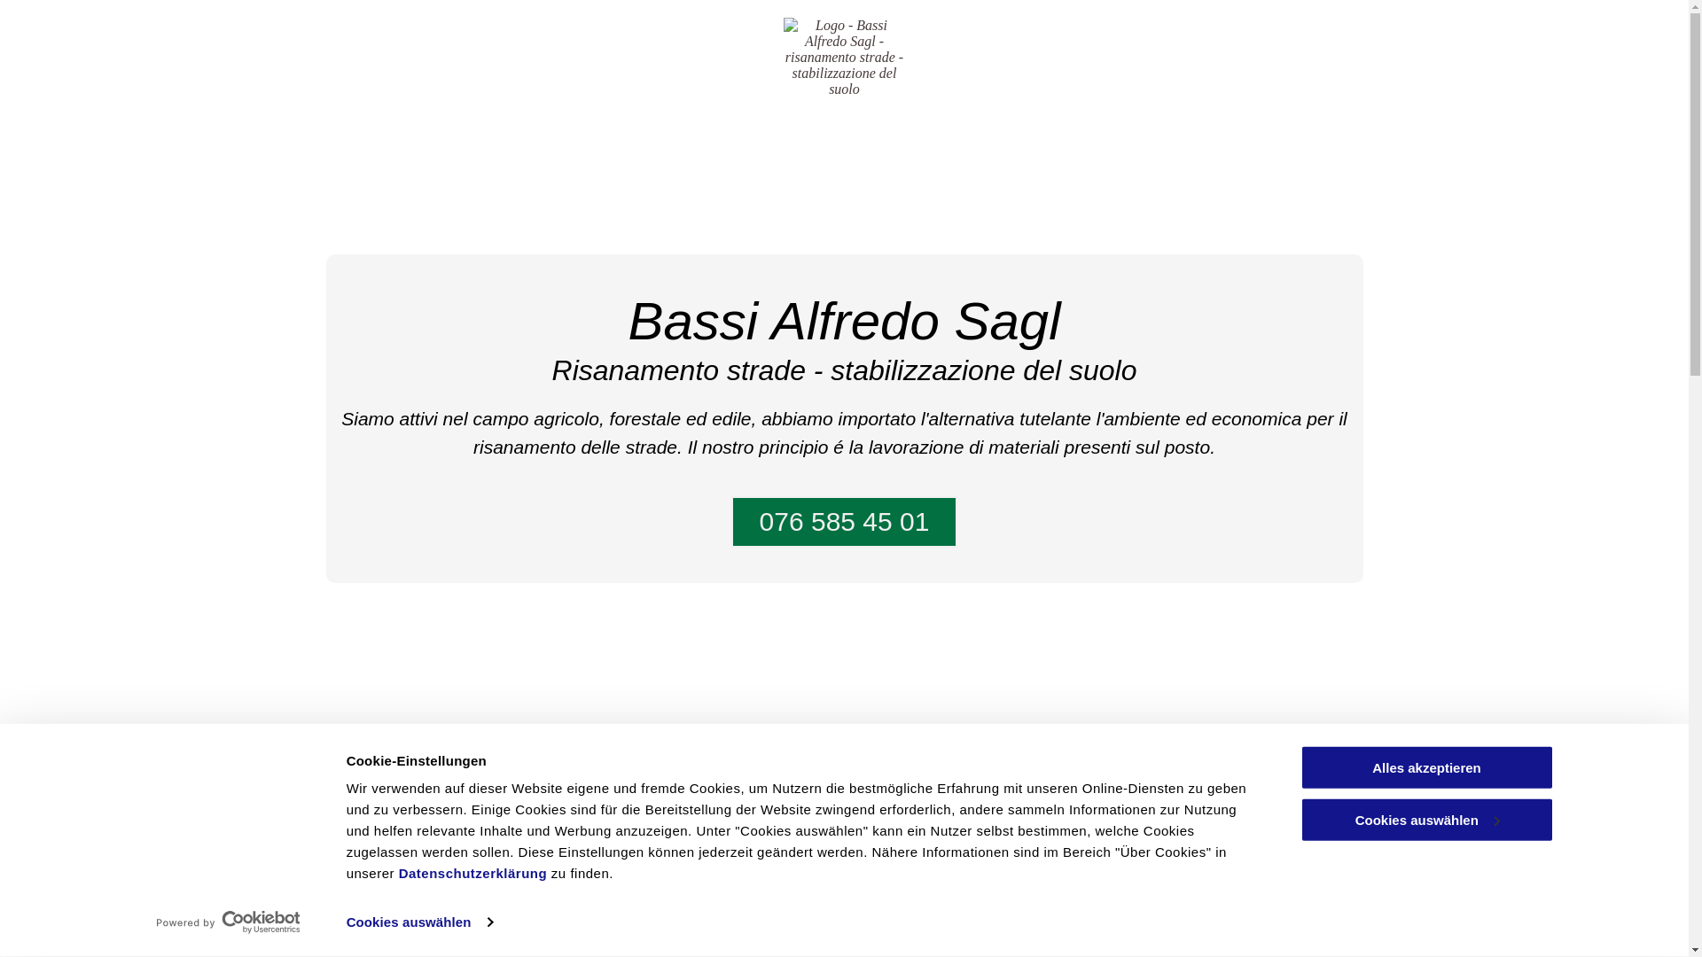 The height and width of the screenshot is (957, 1702). I want to click on 076 585 45 01, so click(844, 522).